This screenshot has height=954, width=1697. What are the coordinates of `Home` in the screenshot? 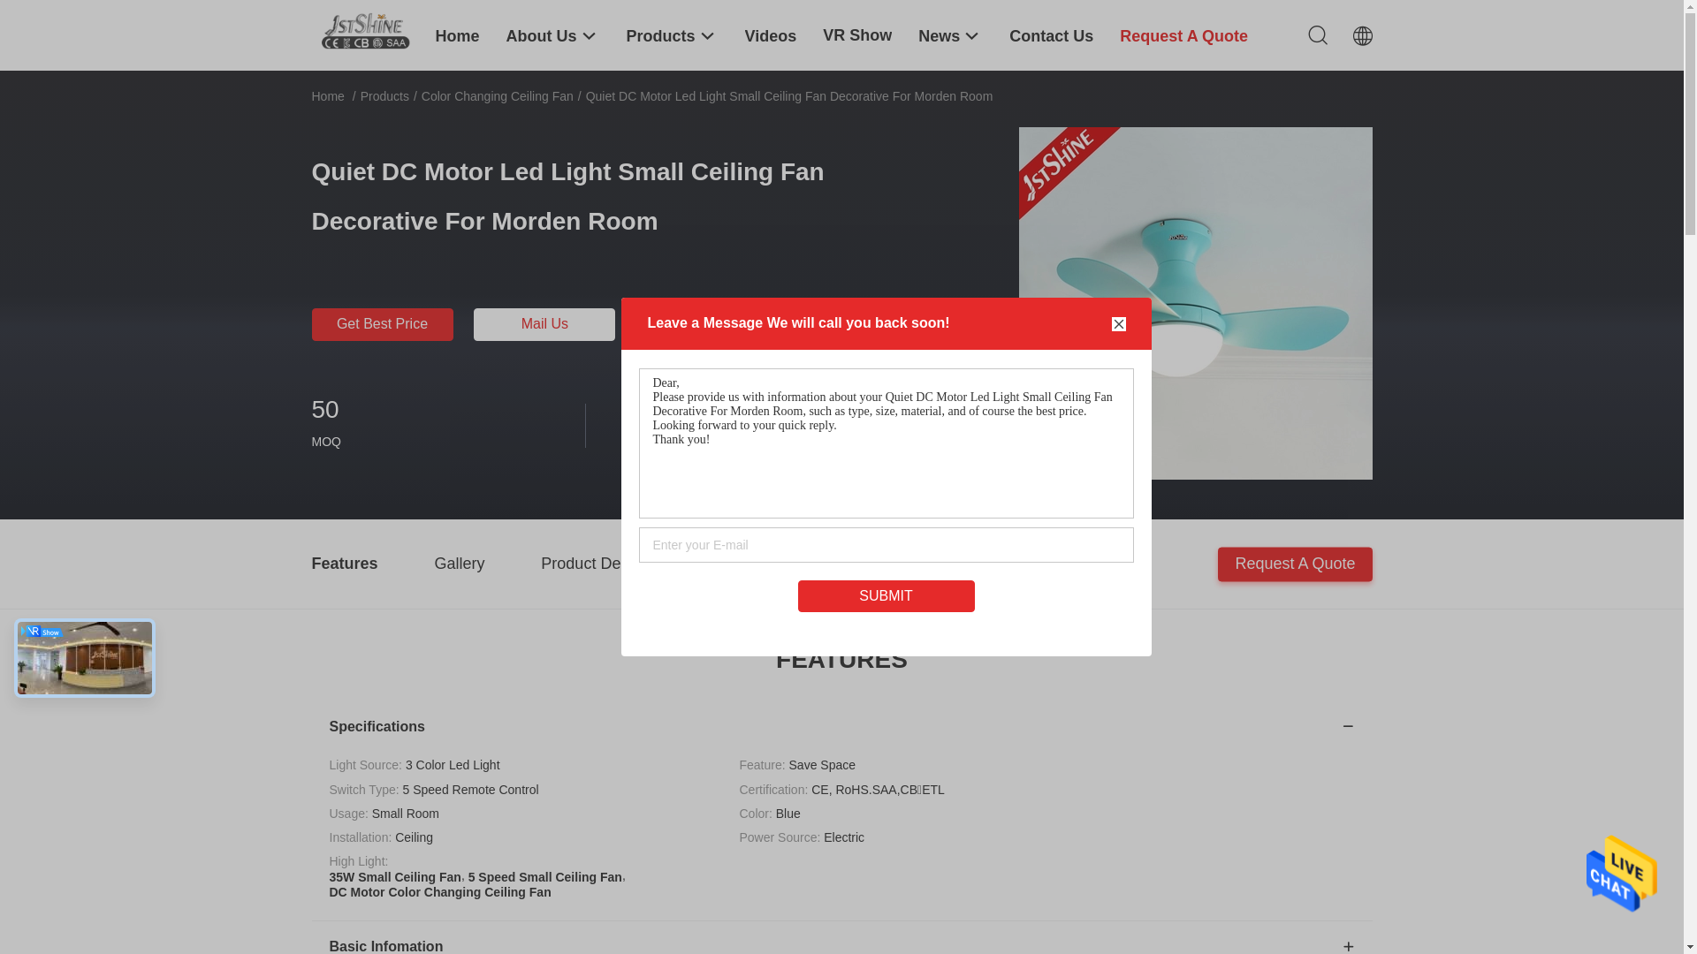 It's located at (327, 96).